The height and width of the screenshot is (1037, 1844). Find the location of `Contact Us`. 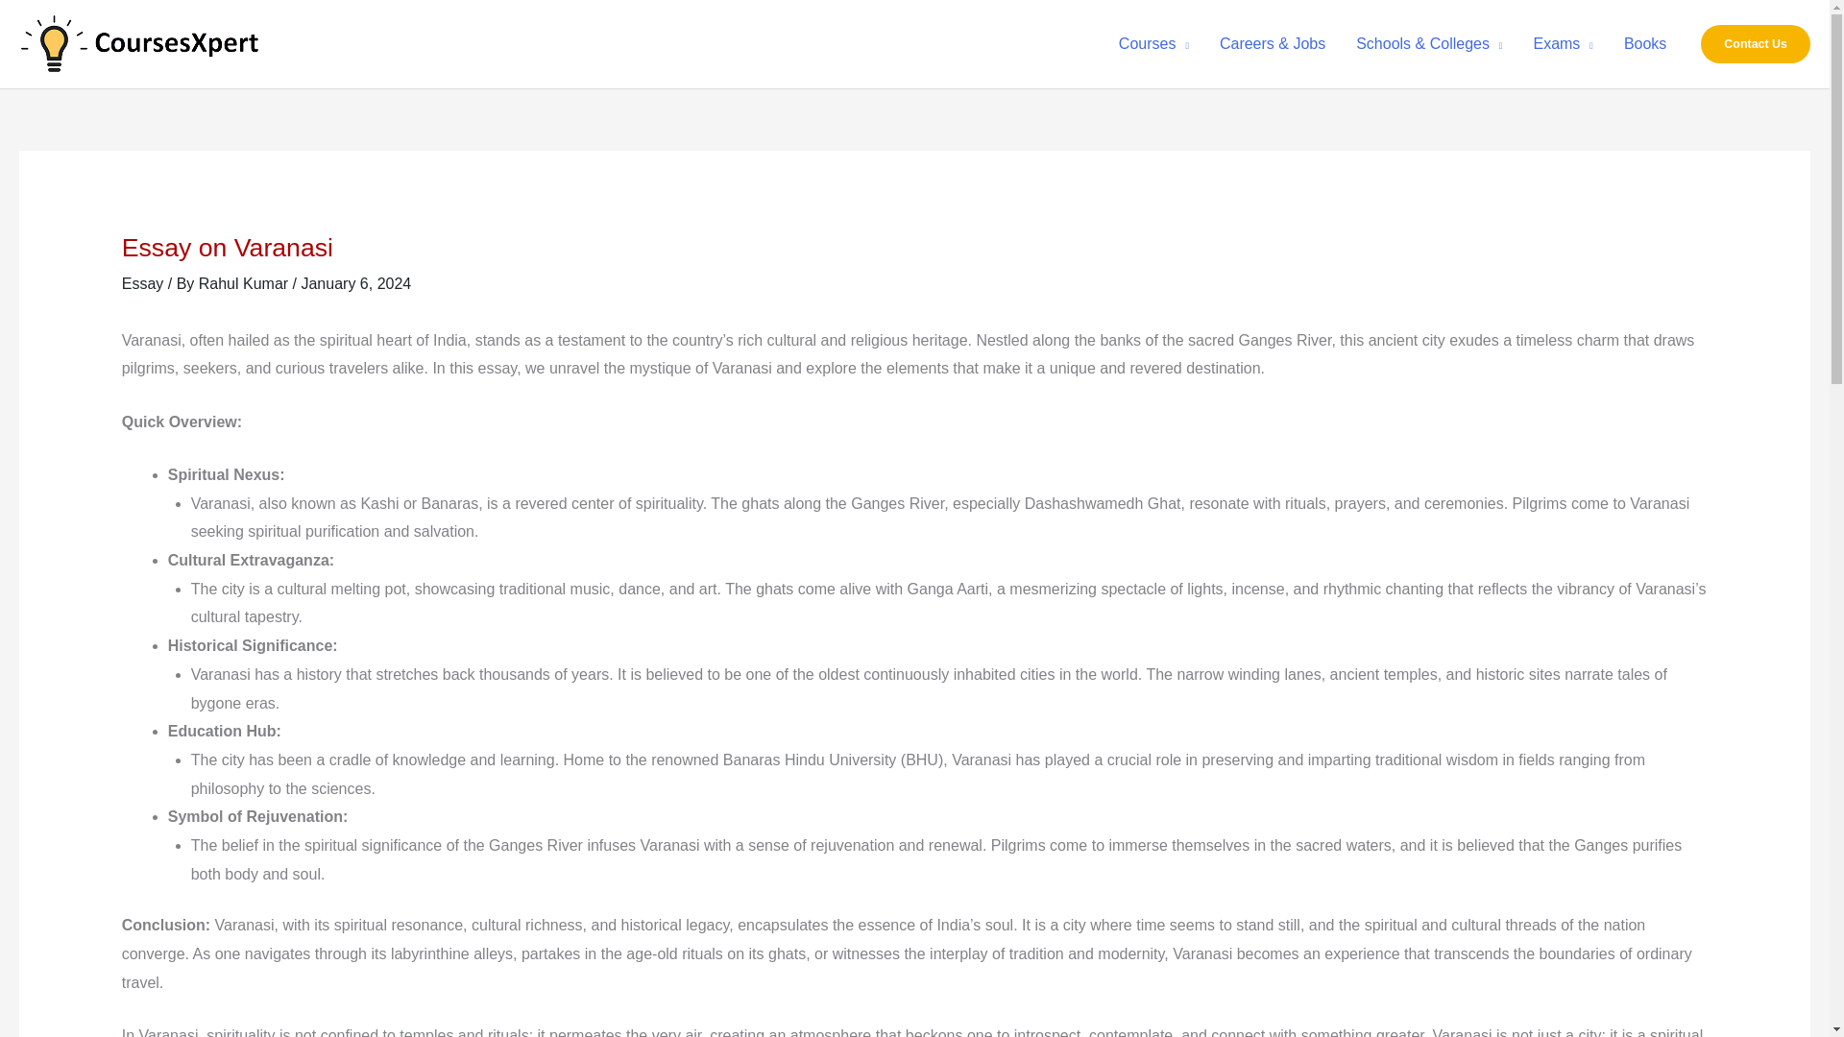

Contact Us is located at coordinates (1756, 43).